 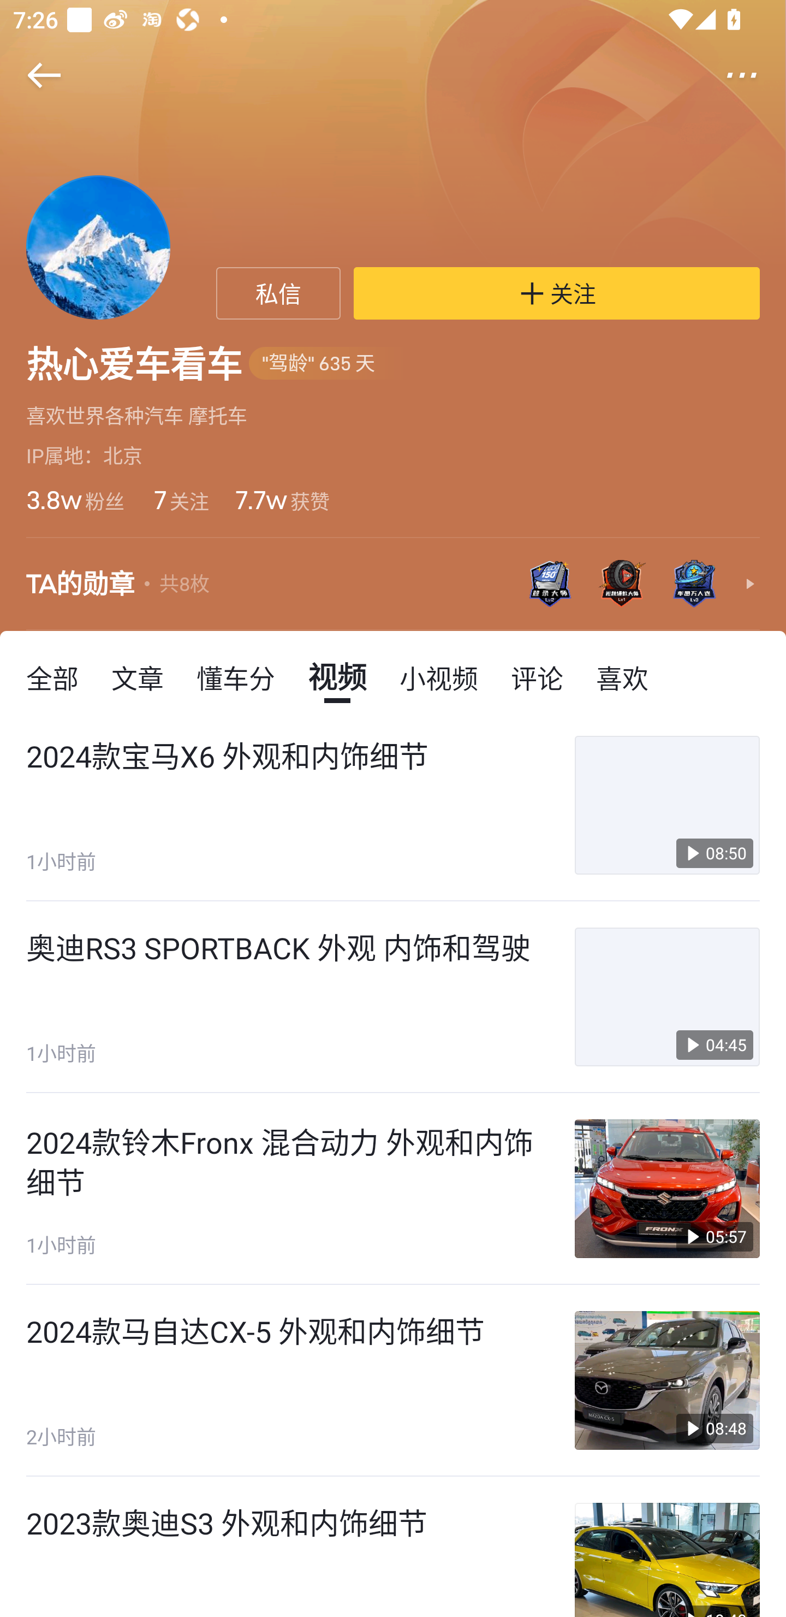 What do you see at coordinates (329, 364) in the screenshot?
I see `"驾龄" 635 天` at bounding box center [329, 364].